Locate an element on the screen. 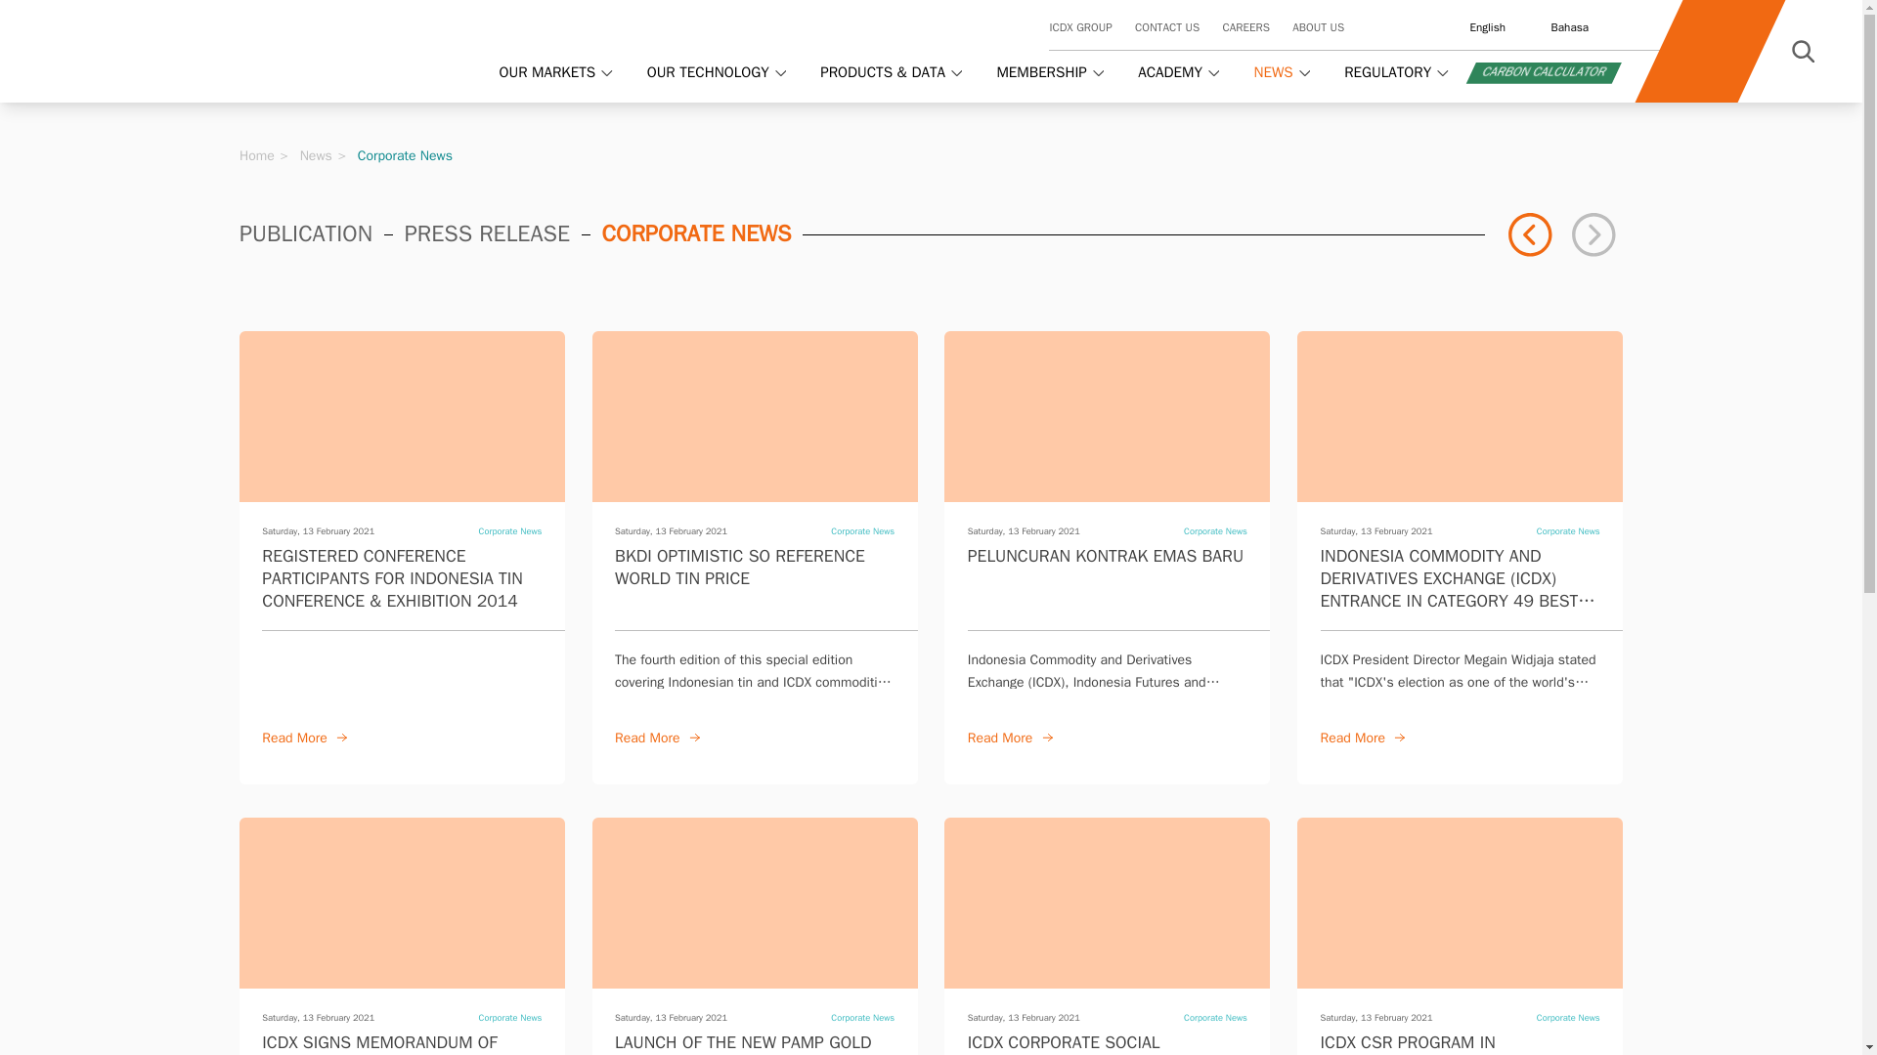  CARBON CALCULATOR is located at coordinates (1539, 72).